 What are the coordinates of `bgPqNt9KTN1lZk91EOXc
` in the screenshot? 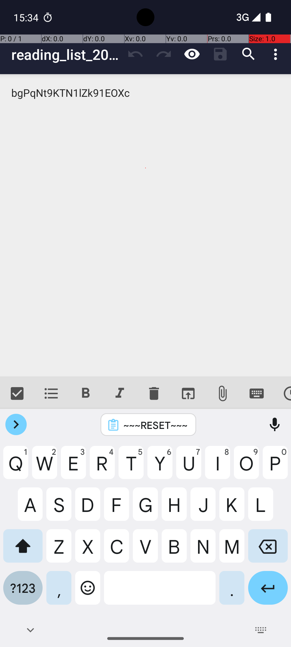 It's located at (145, 225).